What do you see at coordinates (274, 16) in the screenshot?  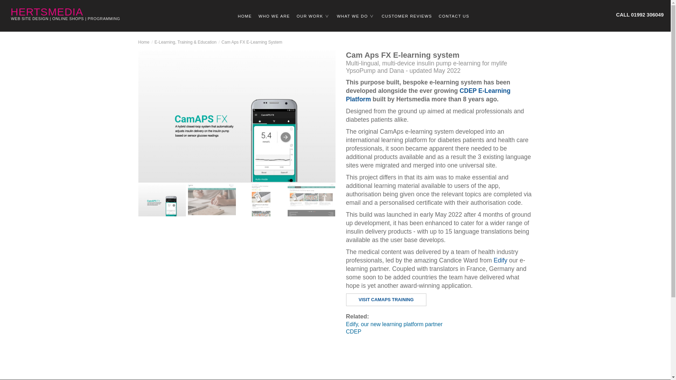 I see `WHO WE ARE` at bounding box center [274, 16].